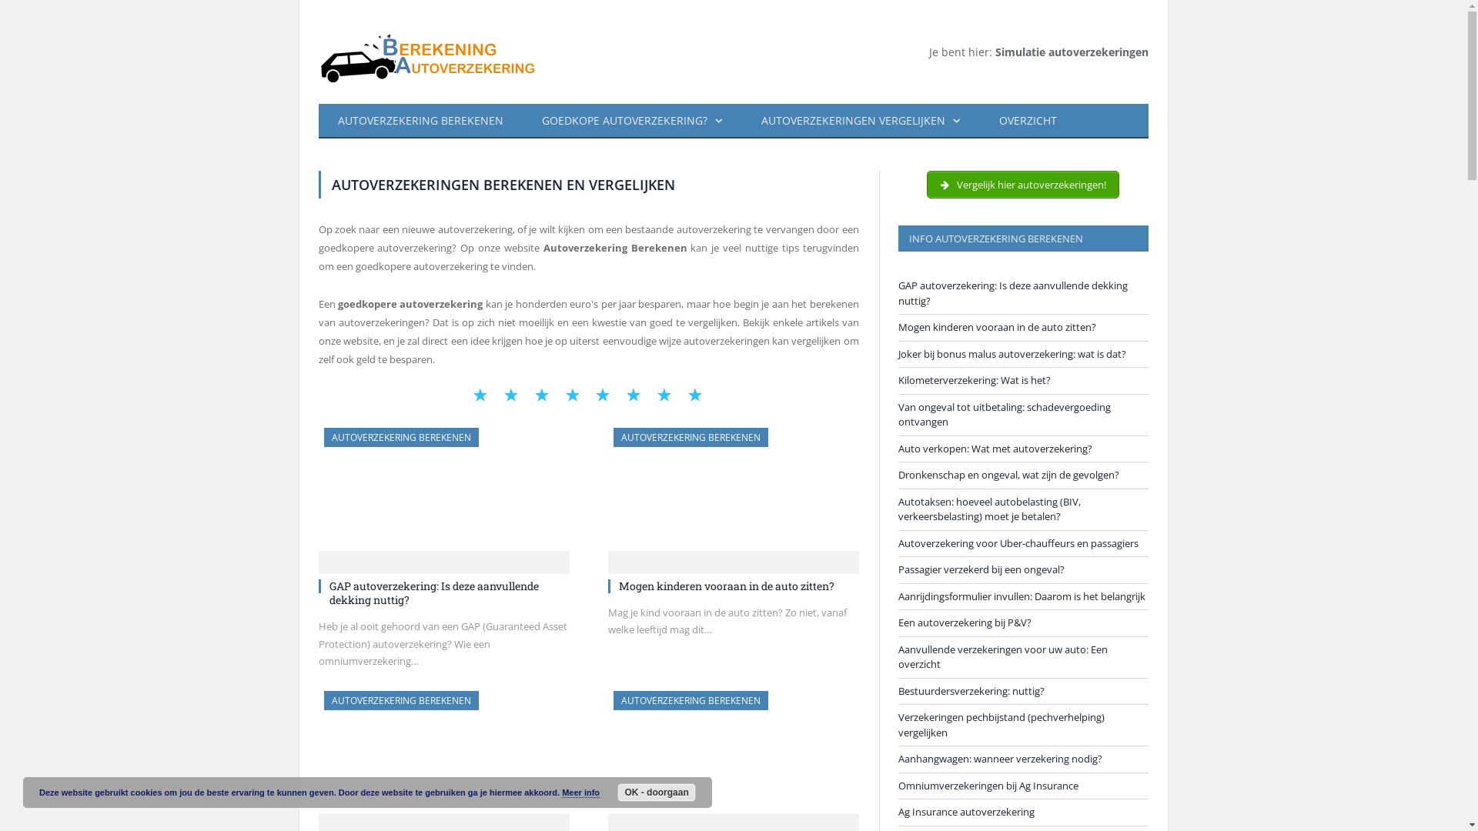 This screenshot has height=831, width=1478. I want to click on AUTOVERZEKERING BEREKENEN, so click(400, 437).